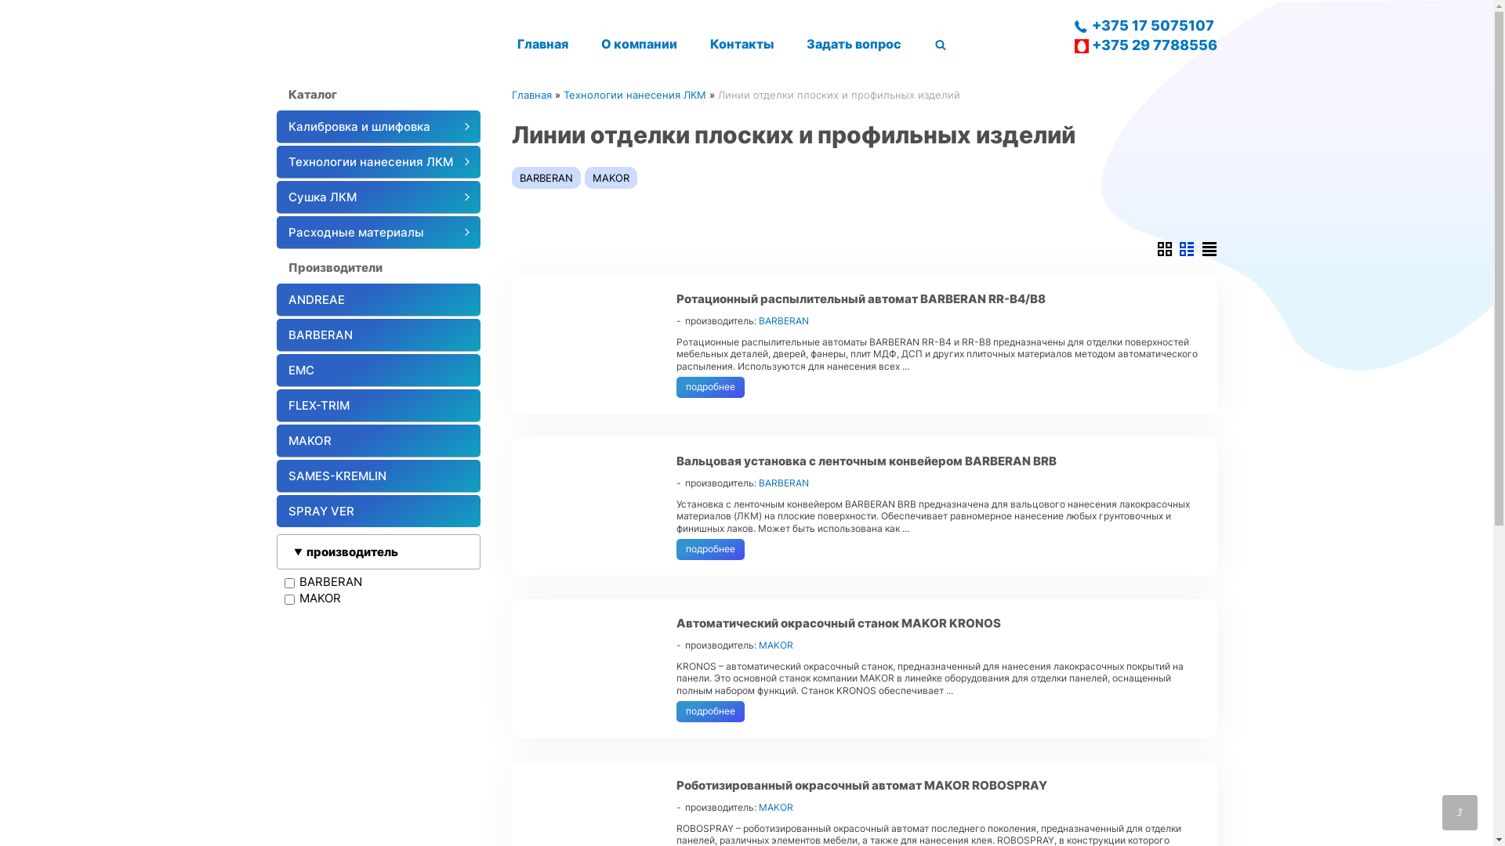 This screenshot has height=846, width=1505. Describe the element at coordinates (611, 178) in the screenshot. I see `MAKOR` at that location.